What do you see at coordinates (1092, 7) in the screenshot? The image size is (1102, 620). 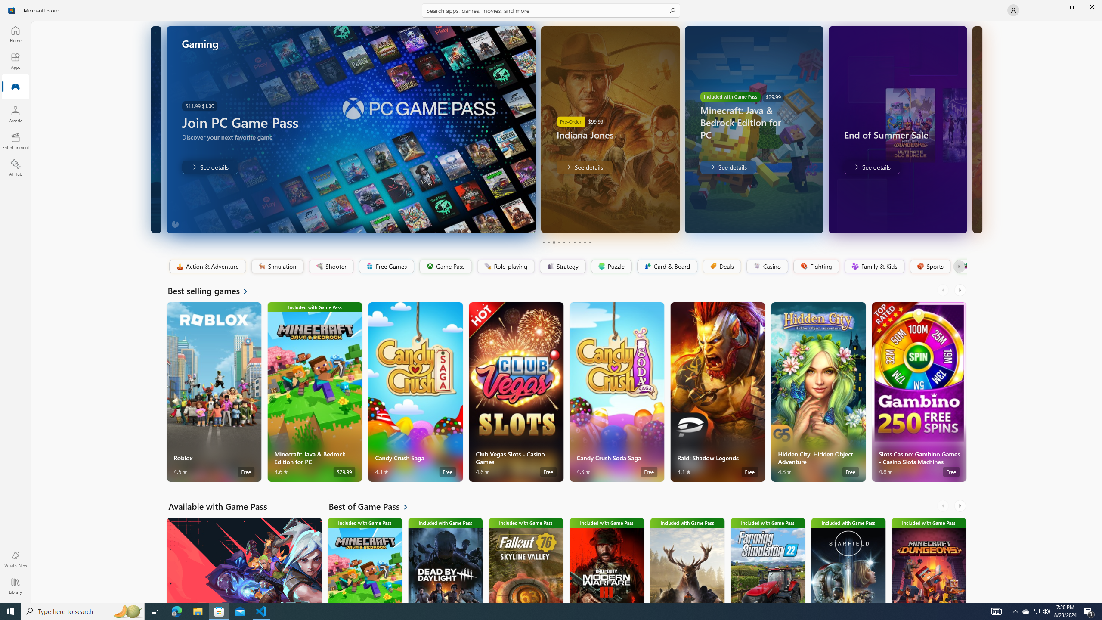 I see `Close Microsoft Store` at bounding box center [1092, 7].